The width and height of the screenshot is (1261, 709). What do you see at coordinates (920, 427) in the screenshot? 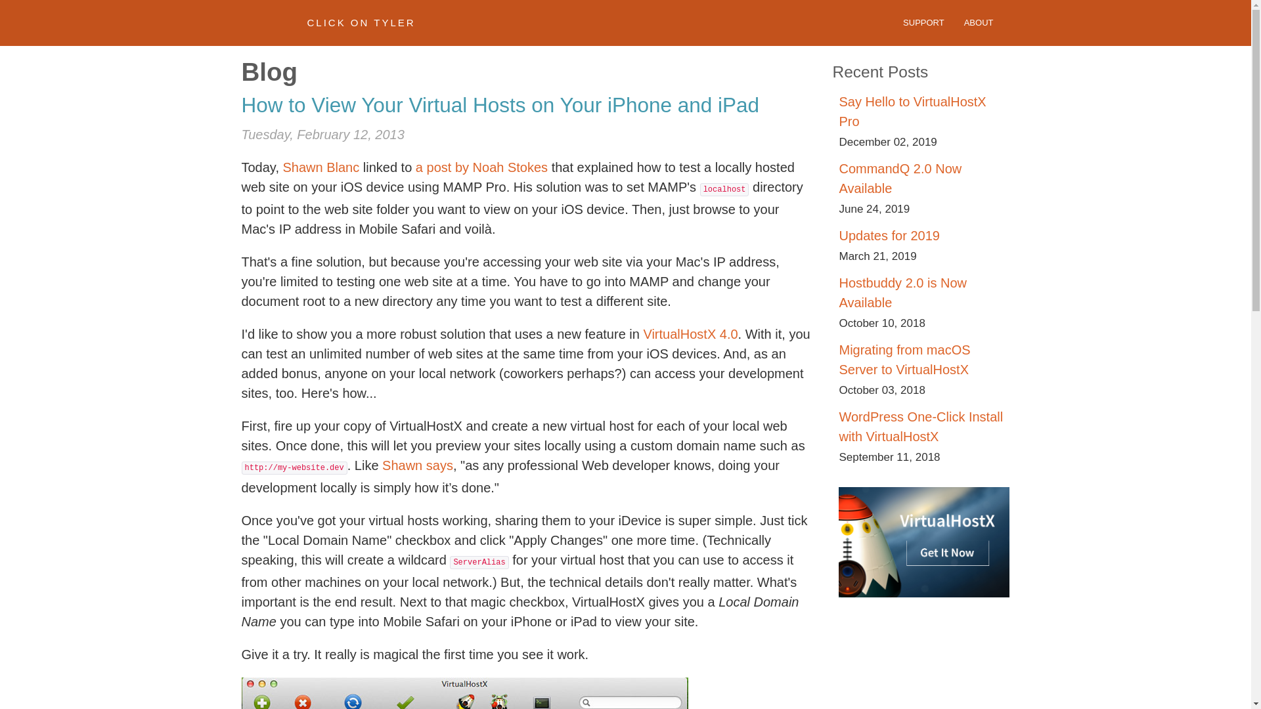
I see `WordPress One-Click Install with VirtualHostX` at bounding box center [920, 427].